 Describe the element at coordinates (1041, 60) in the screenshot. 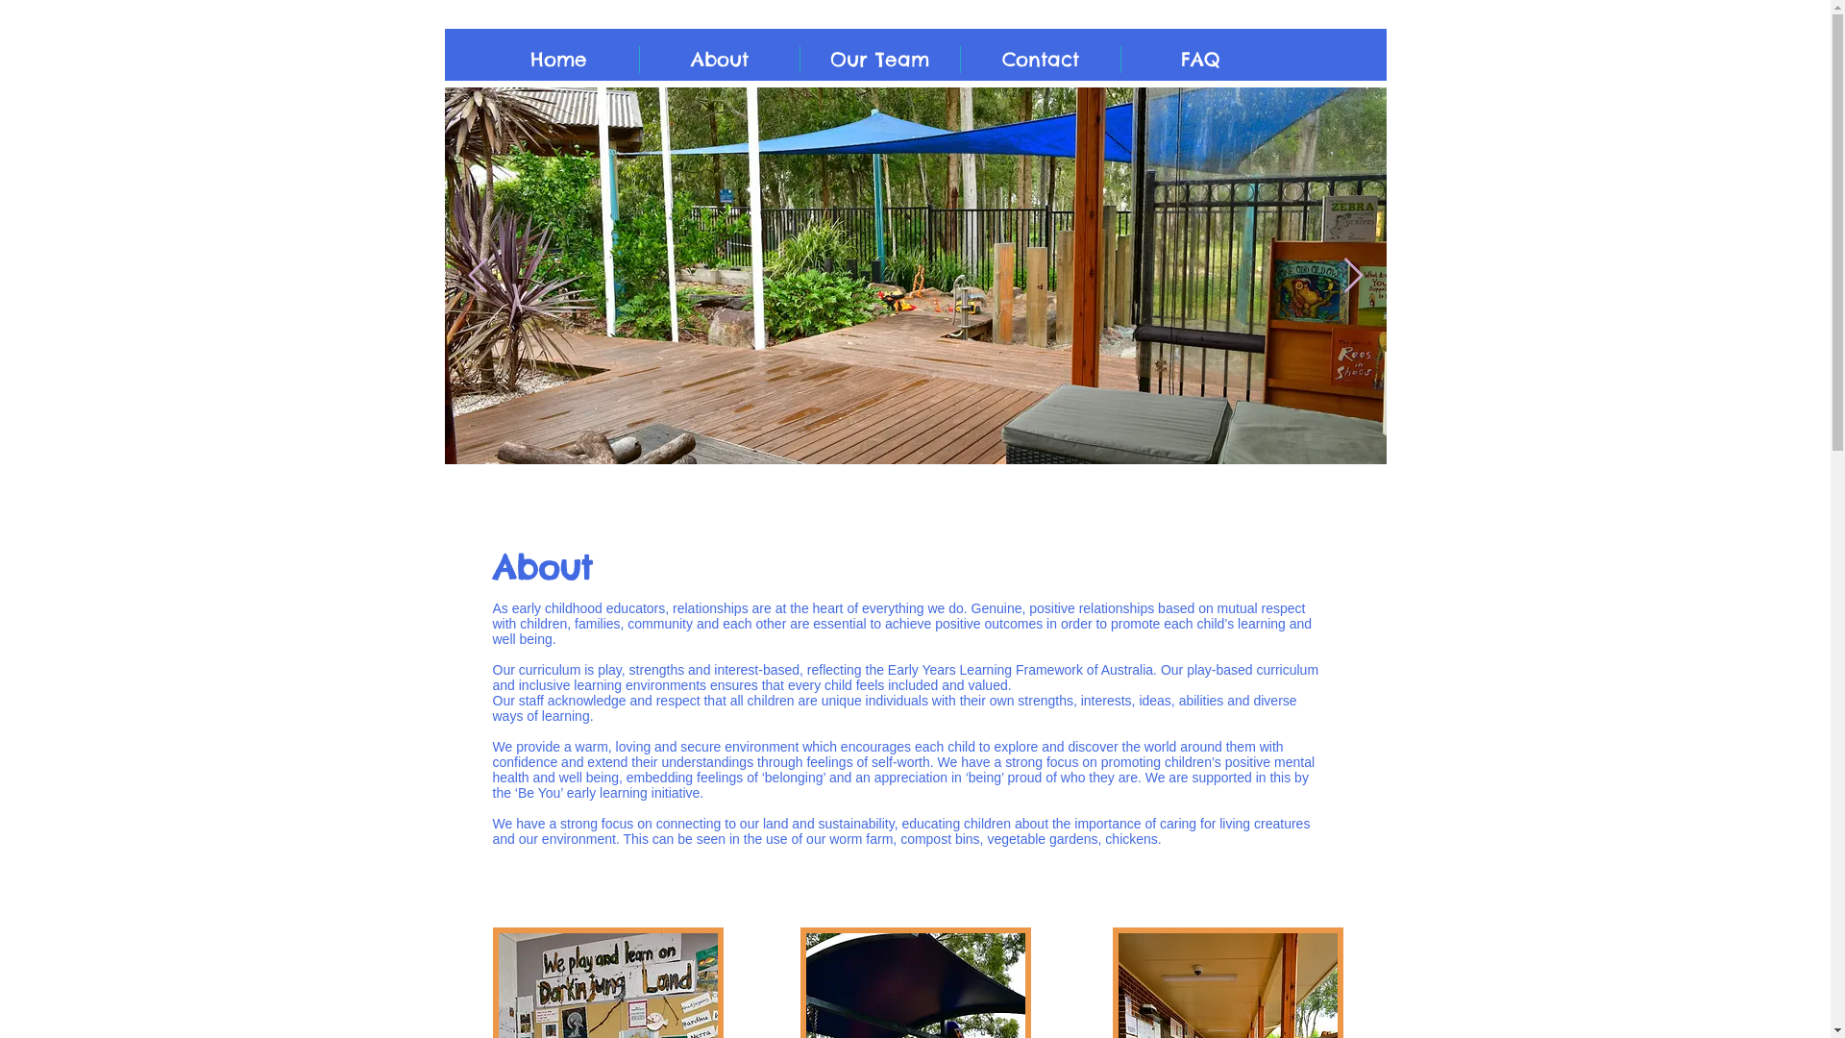

I see `Contact` at that location.